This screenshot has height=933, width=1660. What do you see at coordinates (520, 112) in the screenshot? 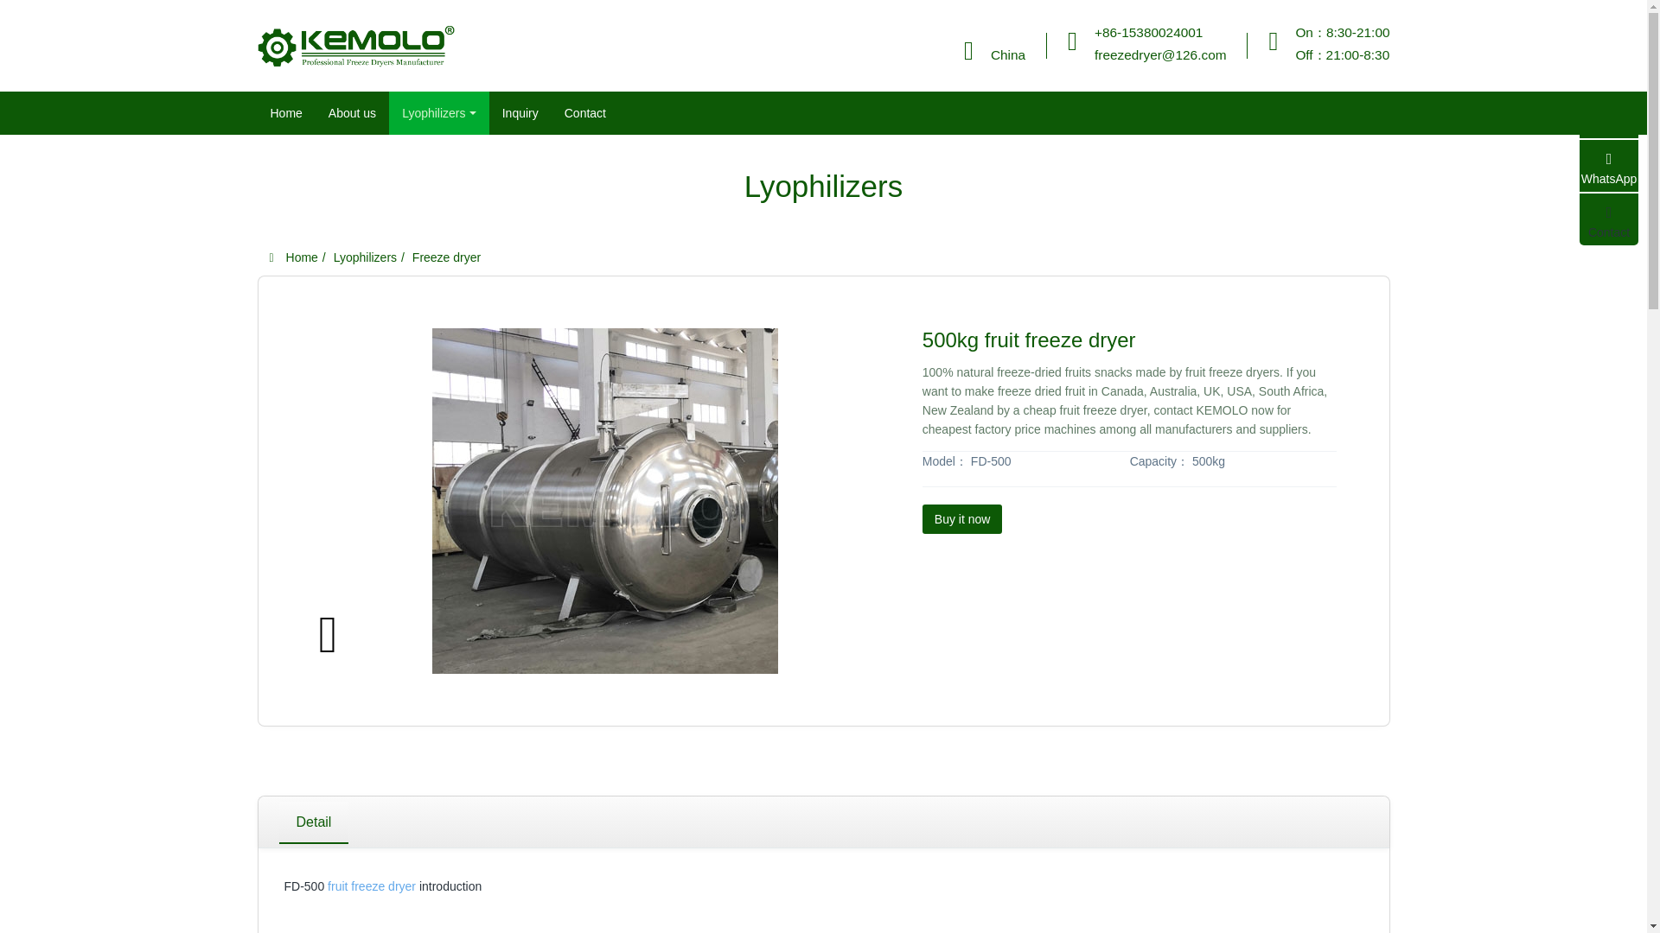
I see `Inquiry` at bounding box center [520, 112].